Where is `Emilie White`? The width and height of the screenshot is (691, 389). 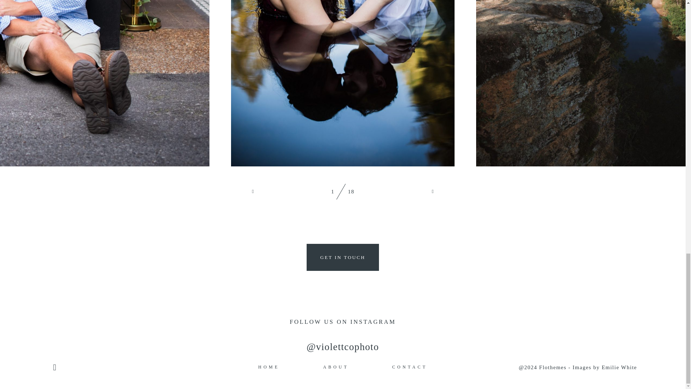 Emilie White is located at coordinates (619, 367).